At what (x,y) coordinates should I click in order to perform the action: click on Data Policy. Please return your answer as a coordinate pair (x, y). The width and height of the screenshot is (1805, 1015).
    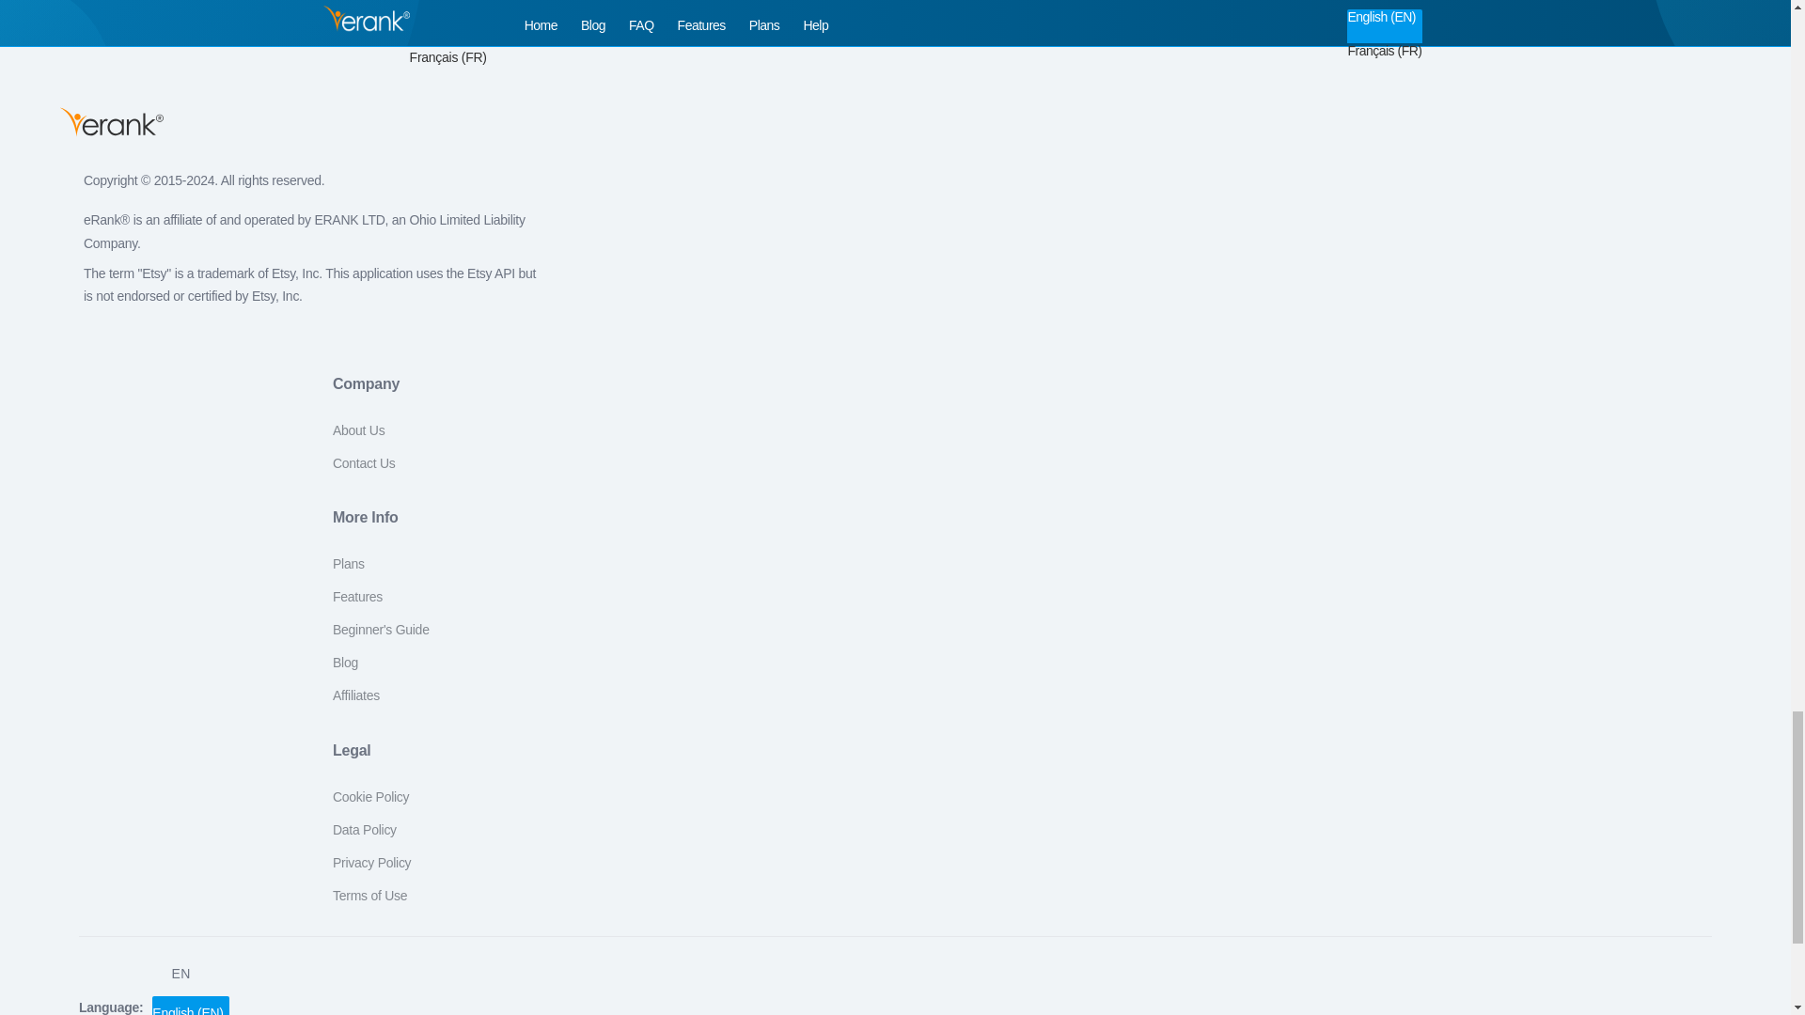
    Looking at the image, I should click on (365, 829).